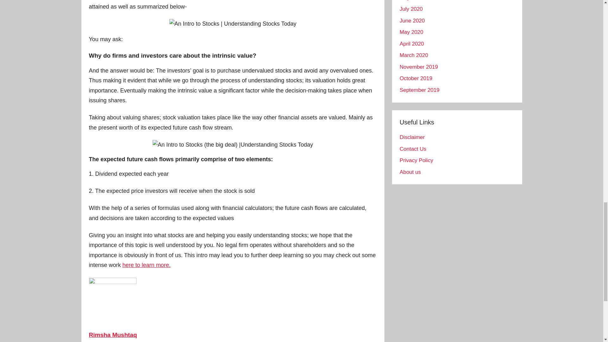  I want to click on Rimsha Mushtaq, so click(113, 335).